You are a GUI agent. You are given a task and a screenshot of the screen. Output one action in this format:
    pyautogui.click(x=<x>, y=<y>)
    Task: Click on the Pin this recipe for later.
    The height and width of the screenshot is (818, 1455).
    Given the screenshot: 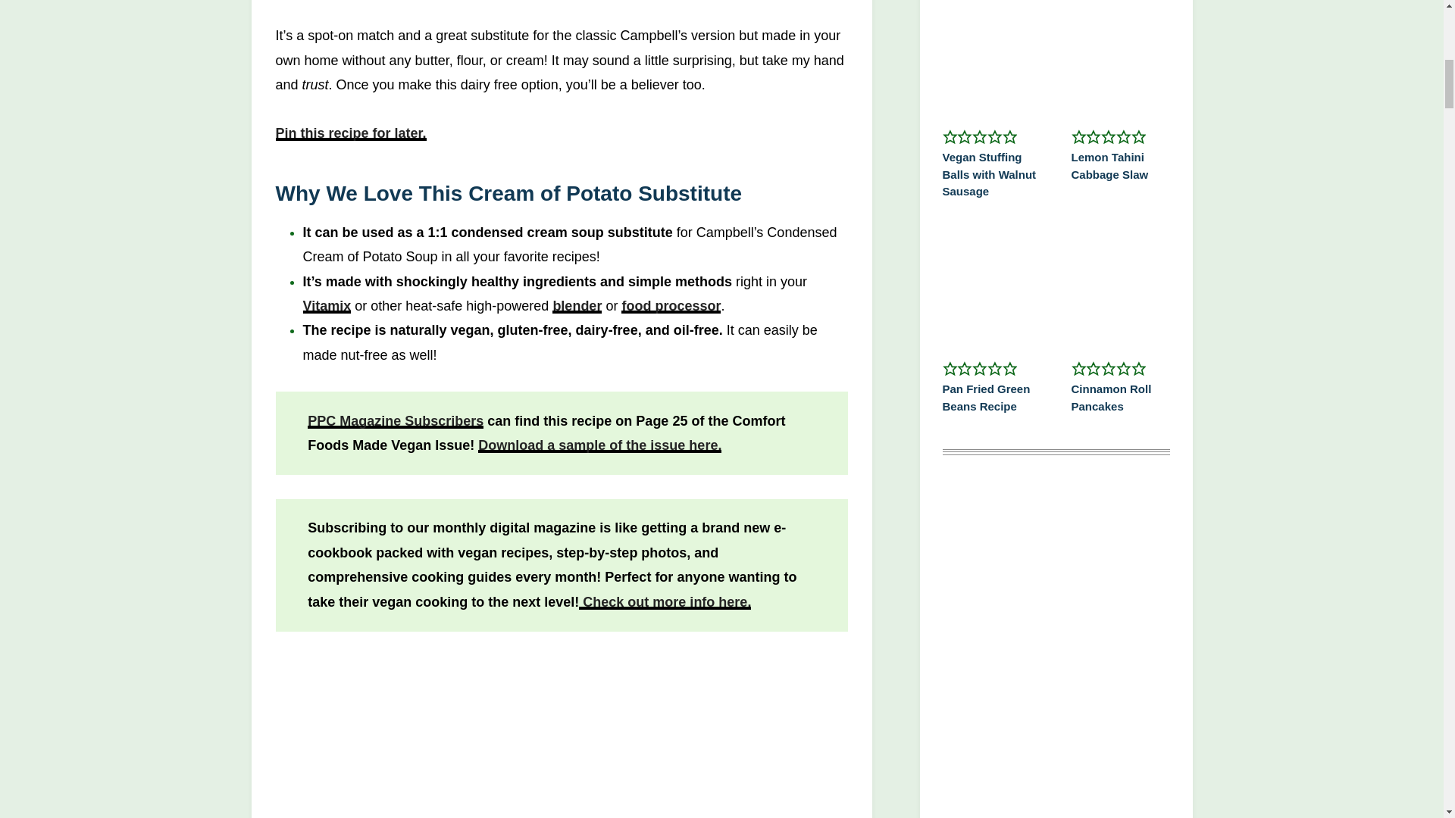 What is the action you would take?
    pyautogui.click(x=351, y=133)
    